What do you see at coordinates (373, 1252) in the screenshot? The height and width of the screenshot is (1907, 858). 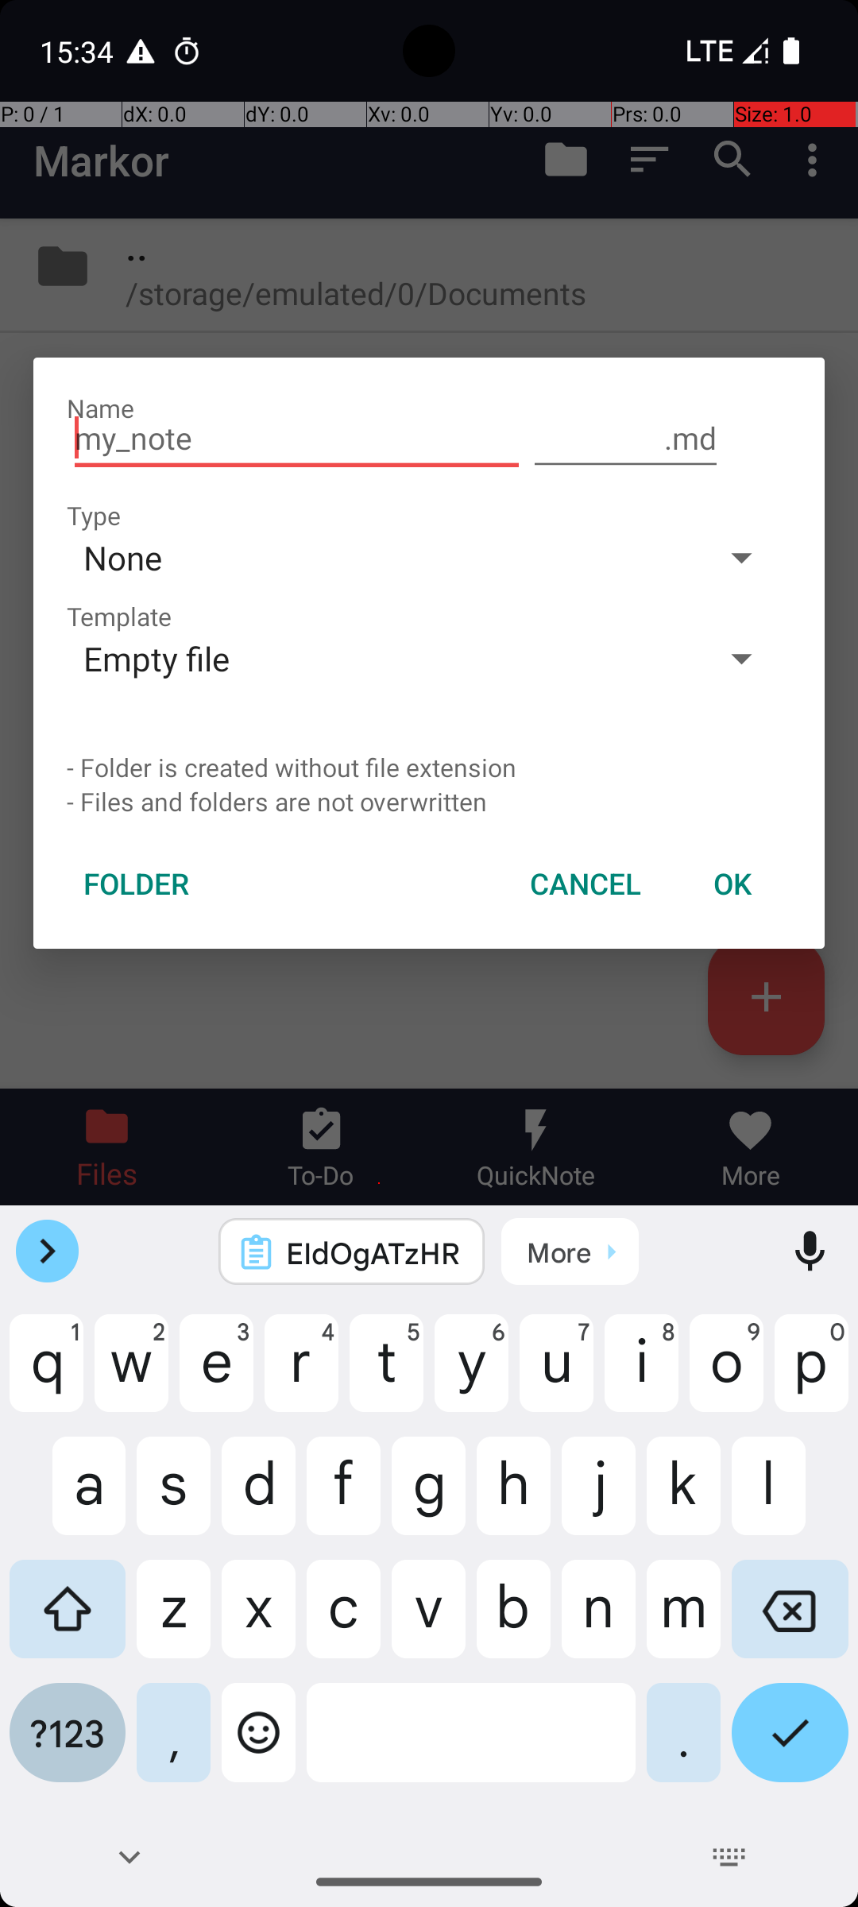 I see `EIdOgATzHR` at bounding box center [373, 1252].